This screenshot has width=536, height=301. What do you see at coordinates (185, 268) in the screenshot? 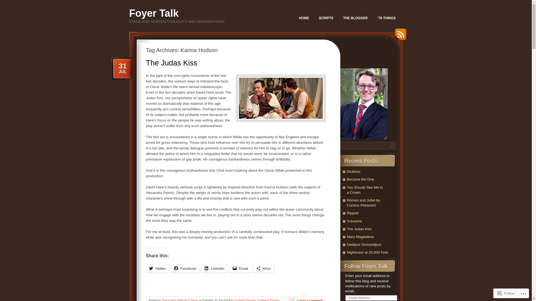
I see `Facebook` at bounding box center [185, 268].